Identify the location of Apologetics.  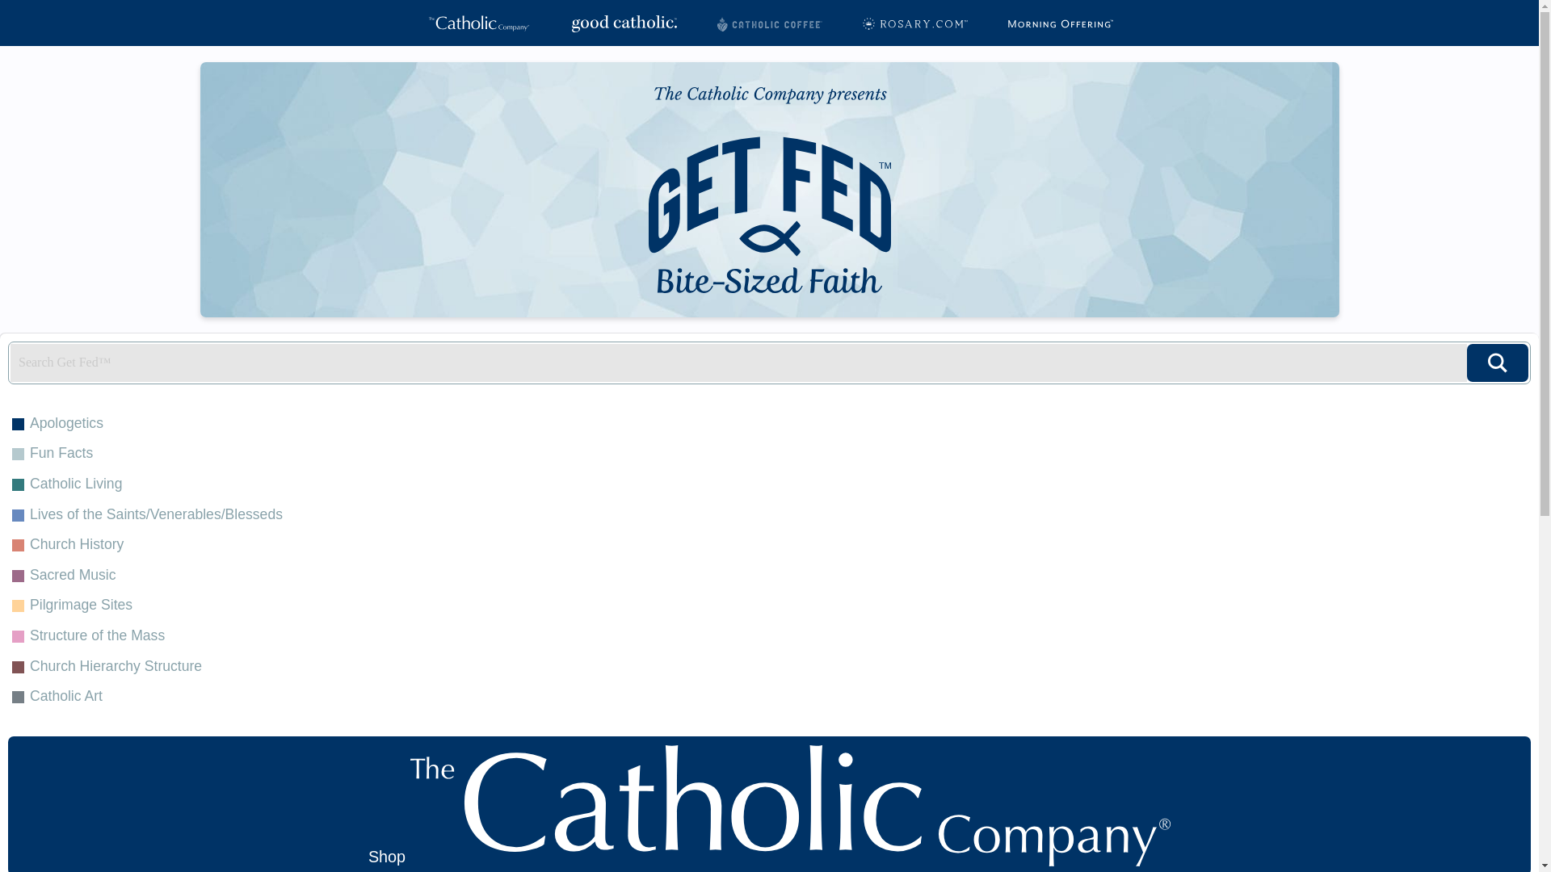
(769, 424).